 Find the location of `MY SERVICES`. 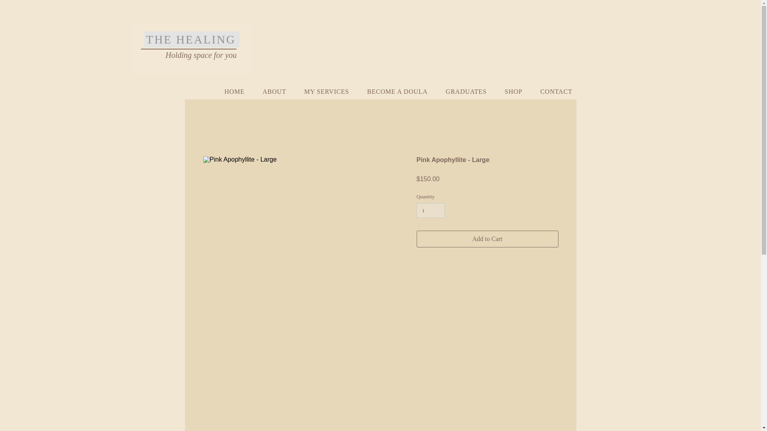

MY SERVICES is located at coordinates (323, 92).